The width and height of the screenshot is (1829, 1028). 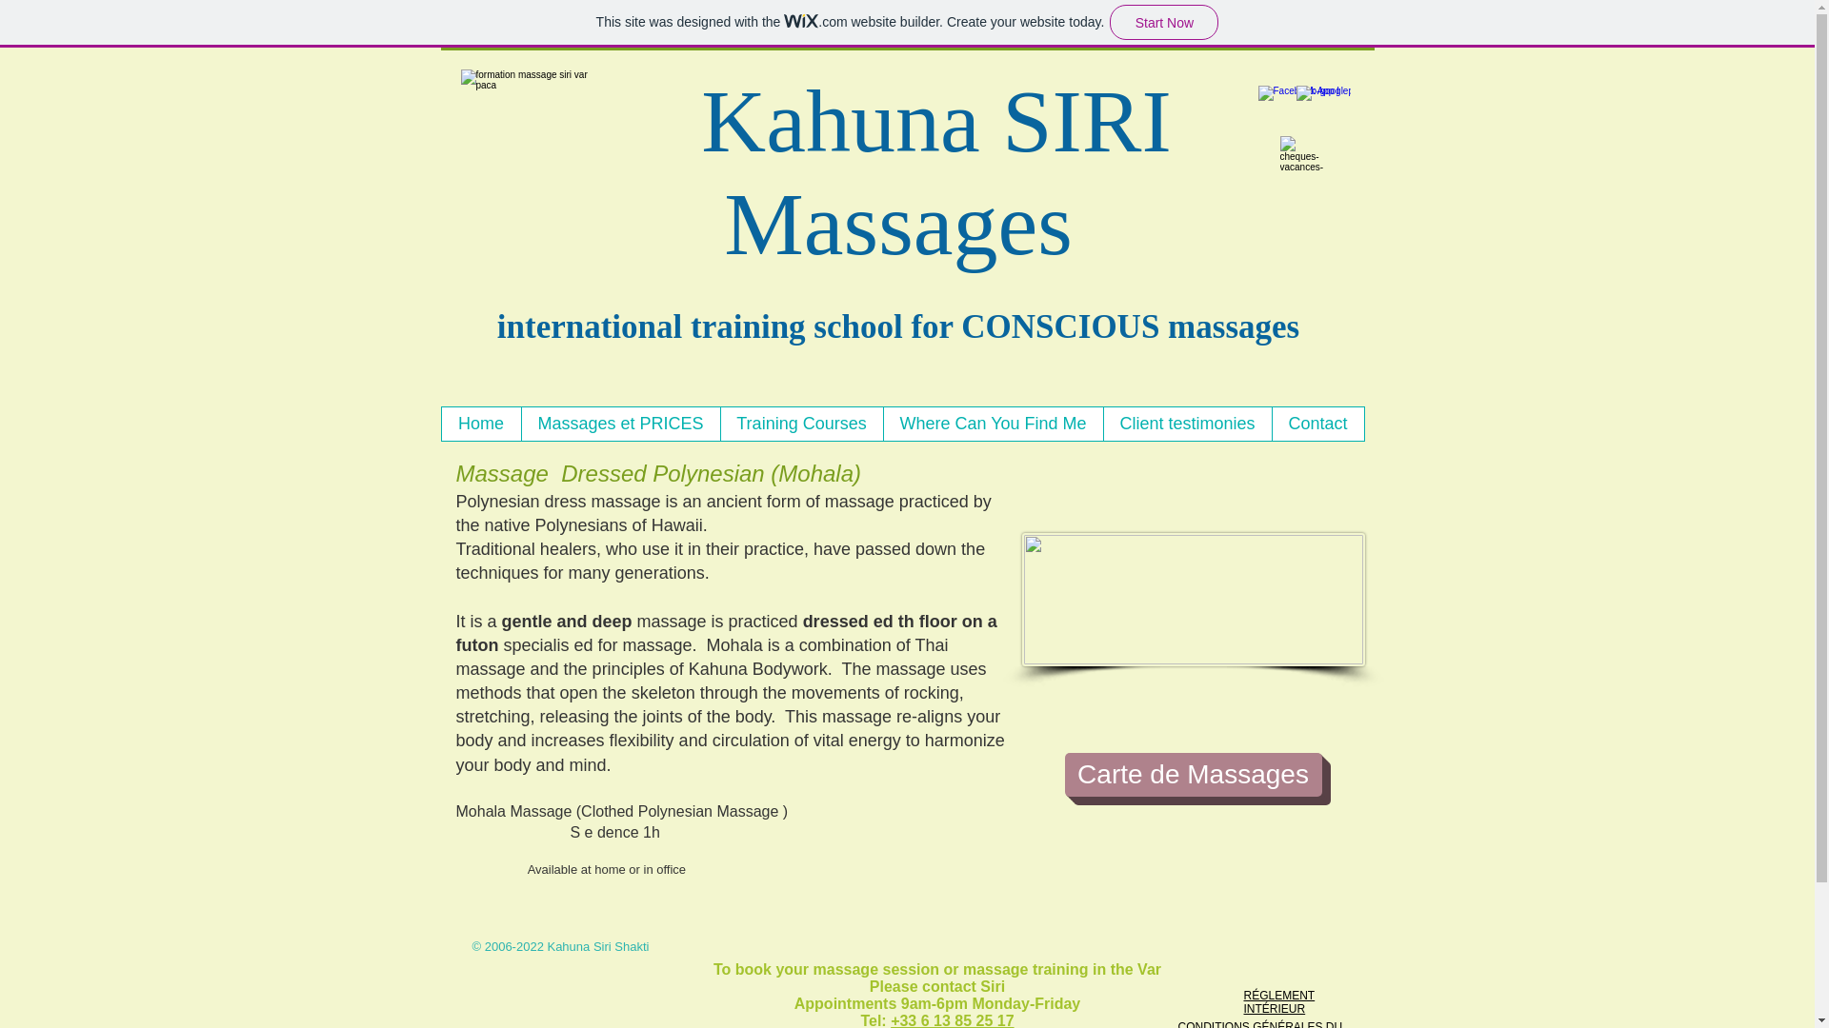 I want to click on Massages et PRICES, so click(x=619, y=424).